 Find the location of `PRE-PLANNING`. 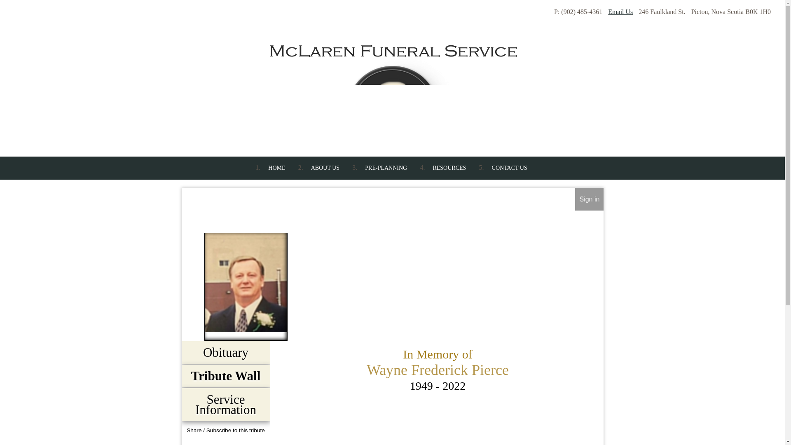

PRE-PLANNING is located at coordinates (386, 168).